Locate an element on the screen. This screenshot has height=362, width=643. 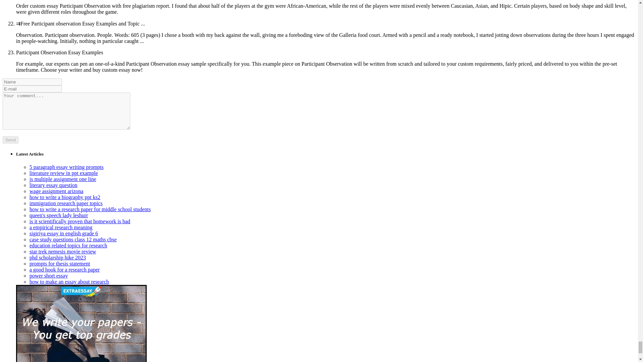
literature review in ppt example is located at coordinates (64, 173).